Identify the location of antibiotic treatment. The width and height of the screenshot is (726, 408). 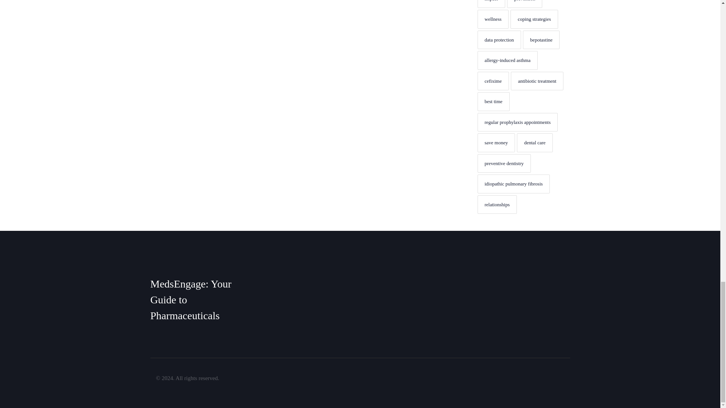
(537, 81).